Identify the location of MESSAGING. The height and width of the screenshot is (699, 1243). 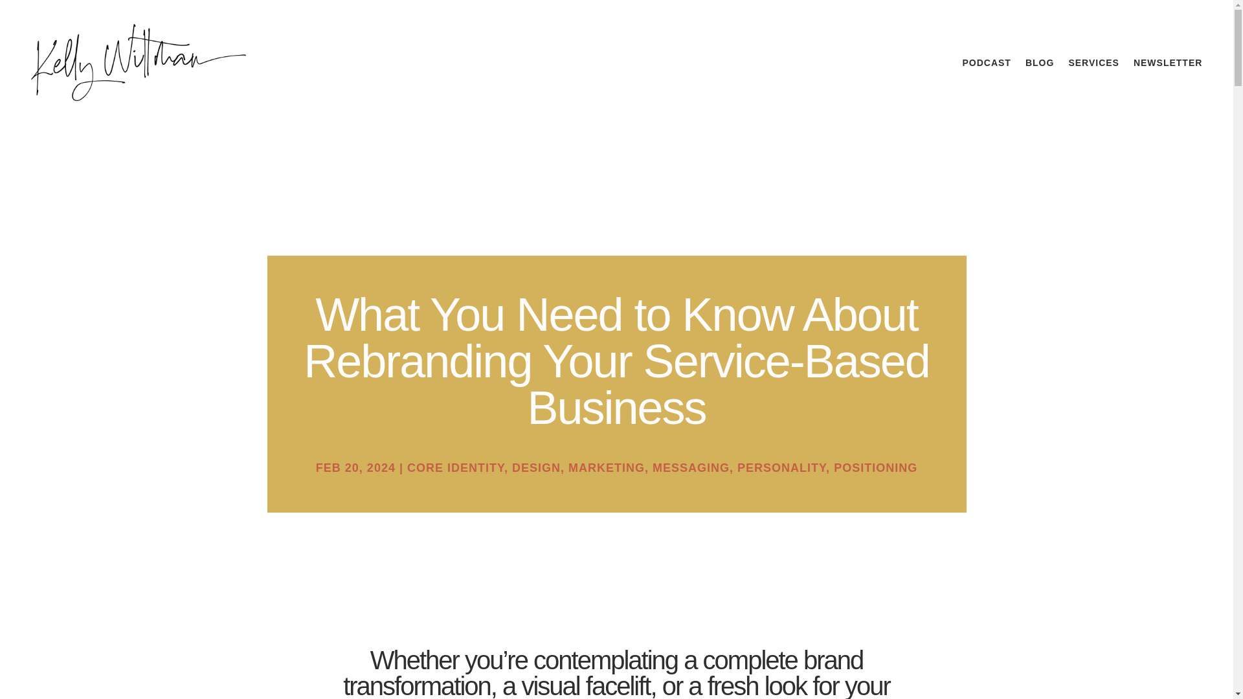
(691, 467).